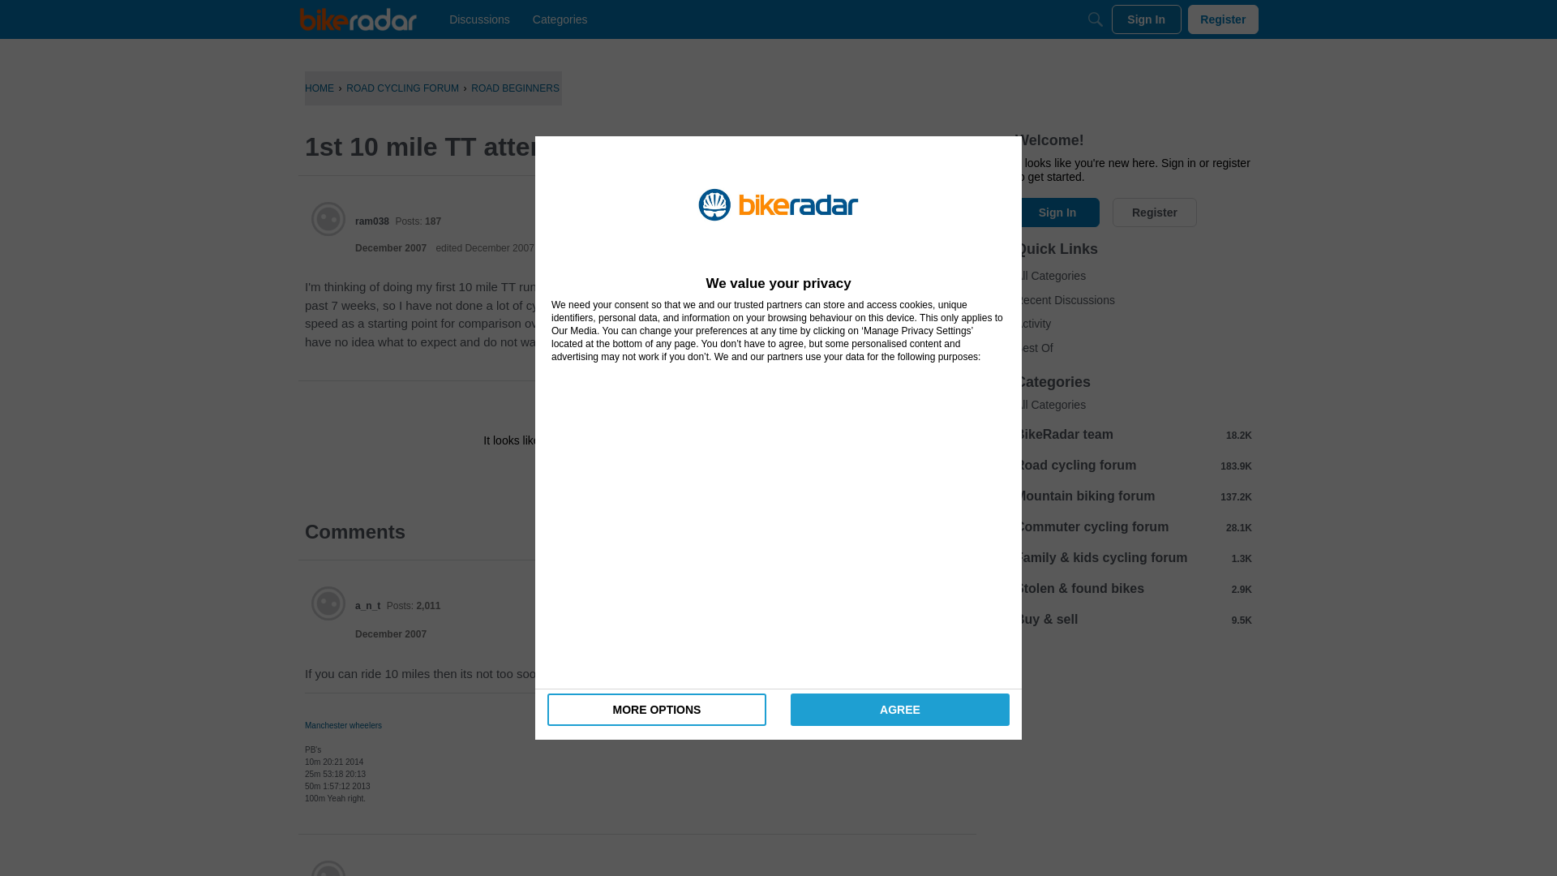 The image size is (1557, 876). What do you see at coordinates (328, 219) in the screenshot?
I see `ram038` at bounding box center [328, 219].